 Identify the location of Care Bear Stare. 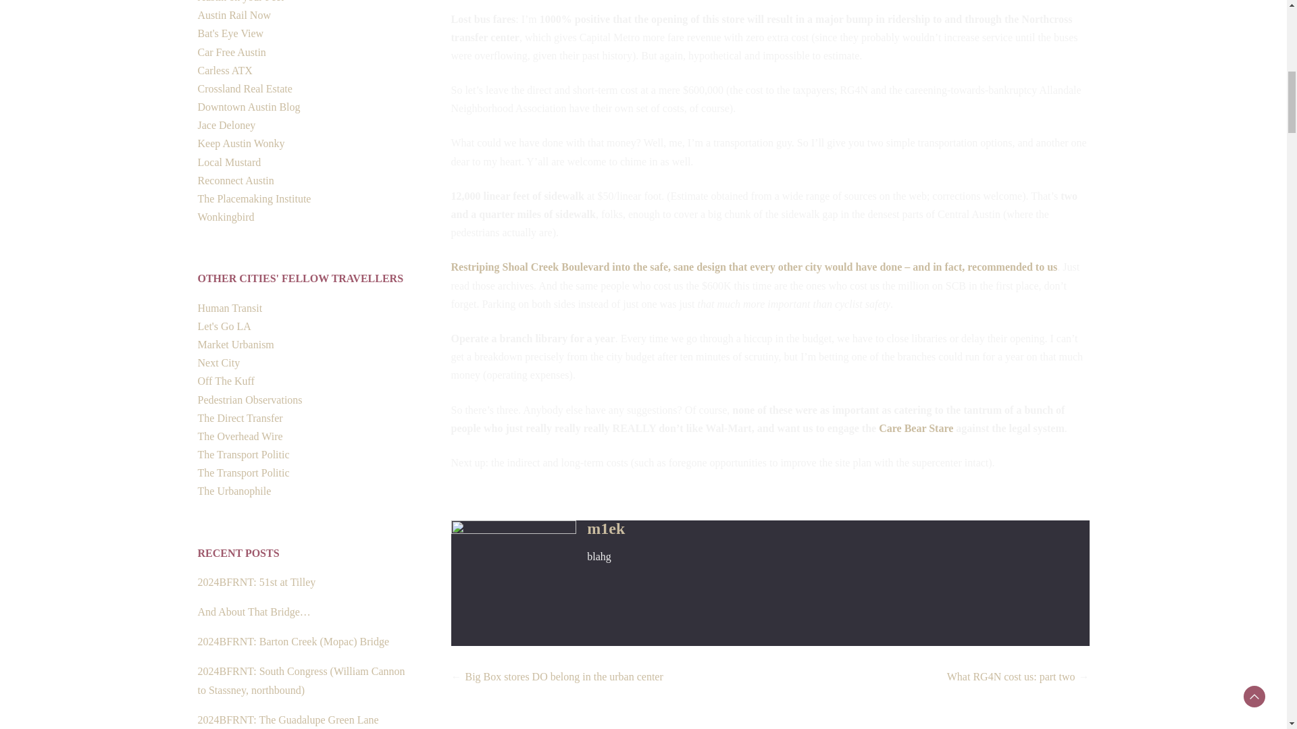
(916, 428).